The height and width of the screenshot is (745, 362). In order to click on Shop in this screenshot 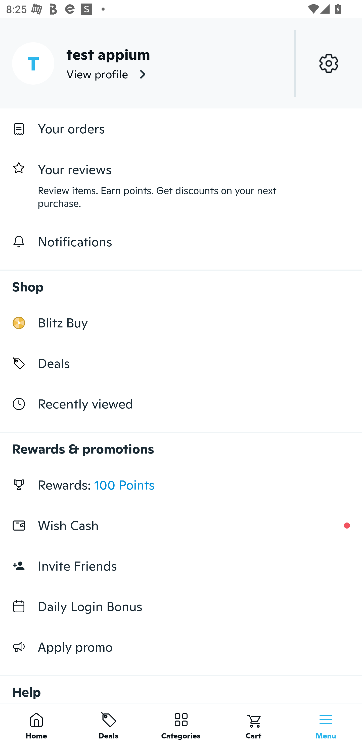, I will do `click(181, 282)`.